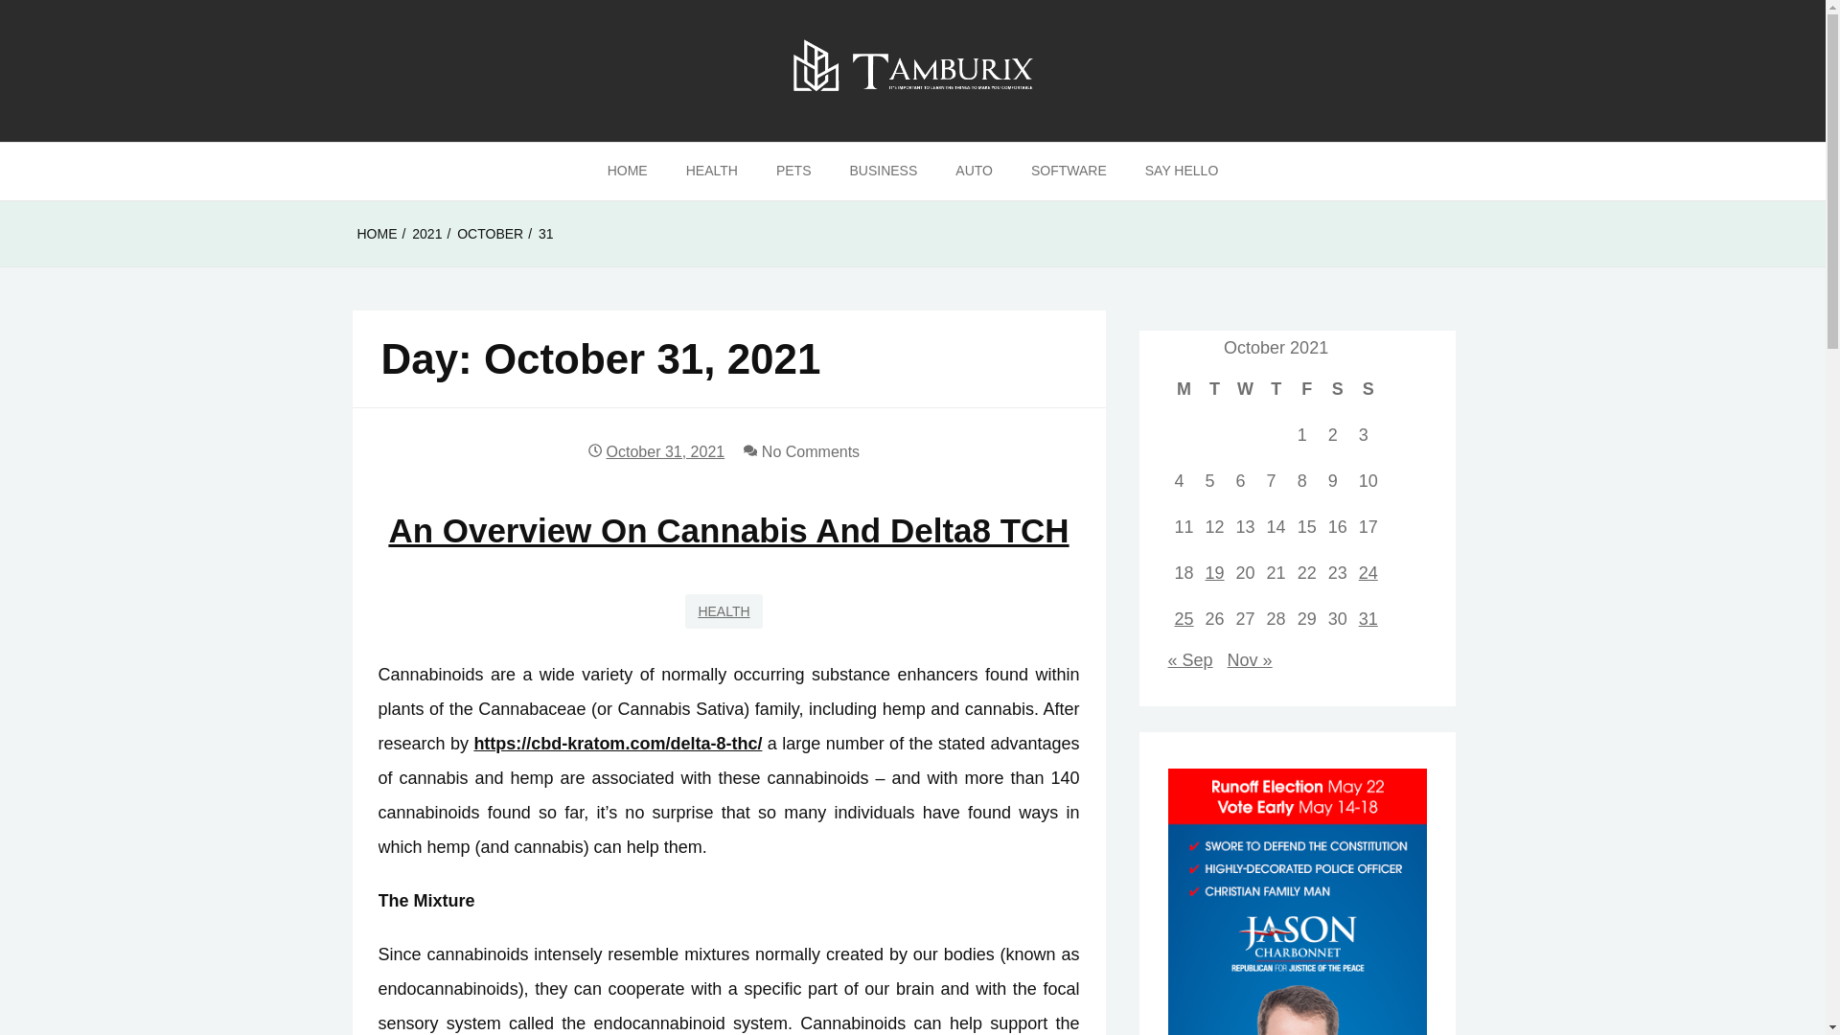  I want to click on SOFTWARE, so click(1069, 172).